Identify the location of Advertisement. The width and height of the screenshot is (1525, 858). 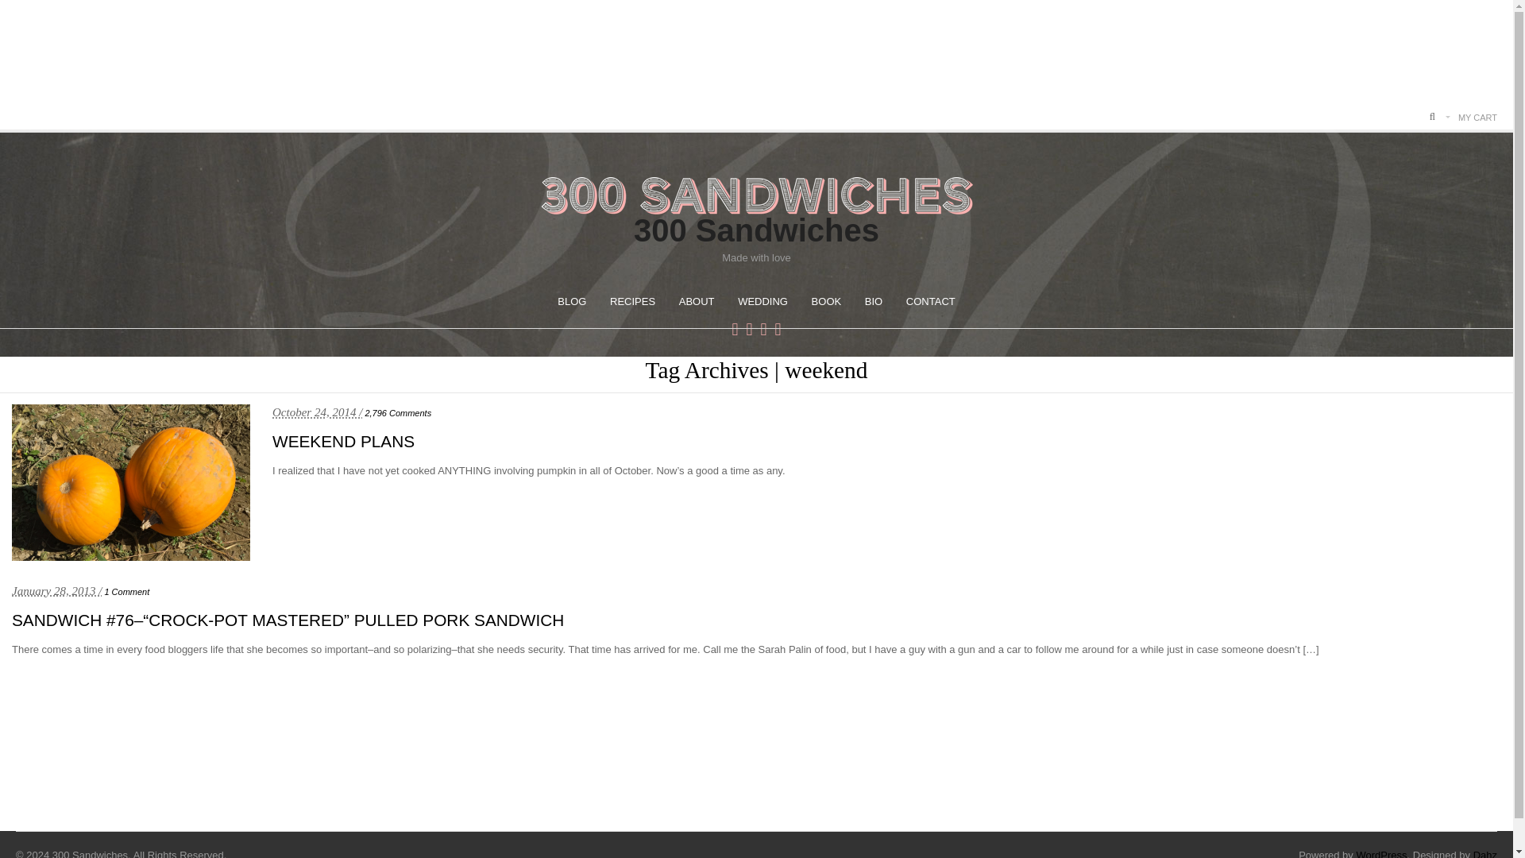
(755, 57).